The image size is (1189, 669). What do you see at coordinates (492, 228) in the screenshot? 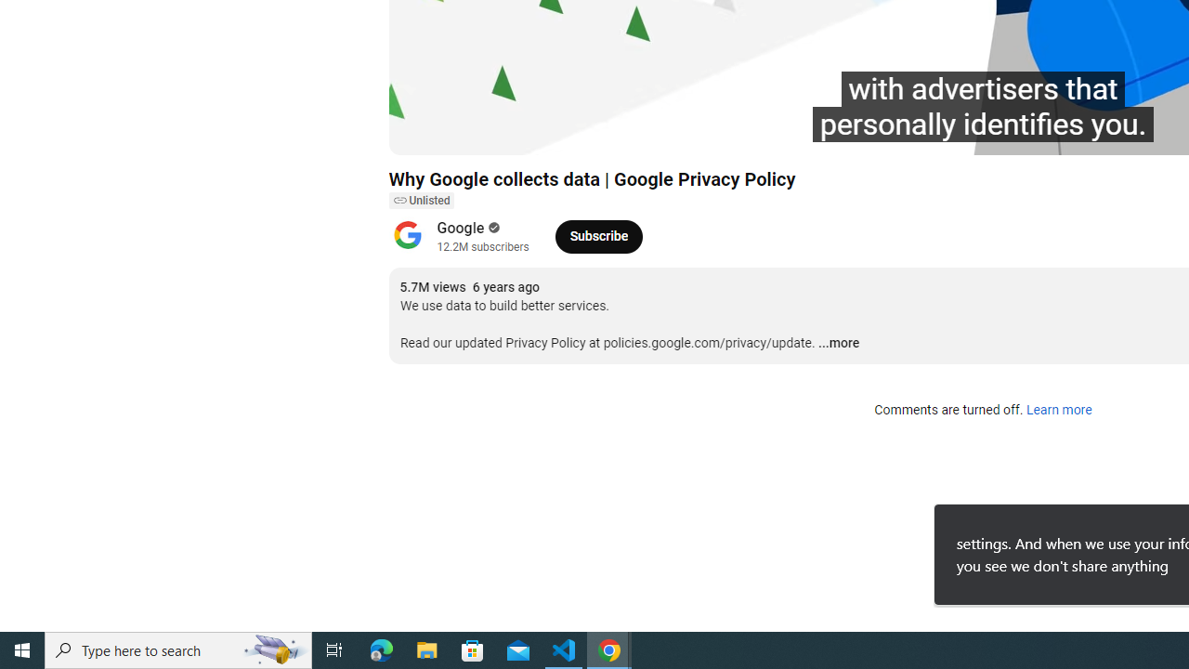
I see `Verified` at bounding box center [492, 228].